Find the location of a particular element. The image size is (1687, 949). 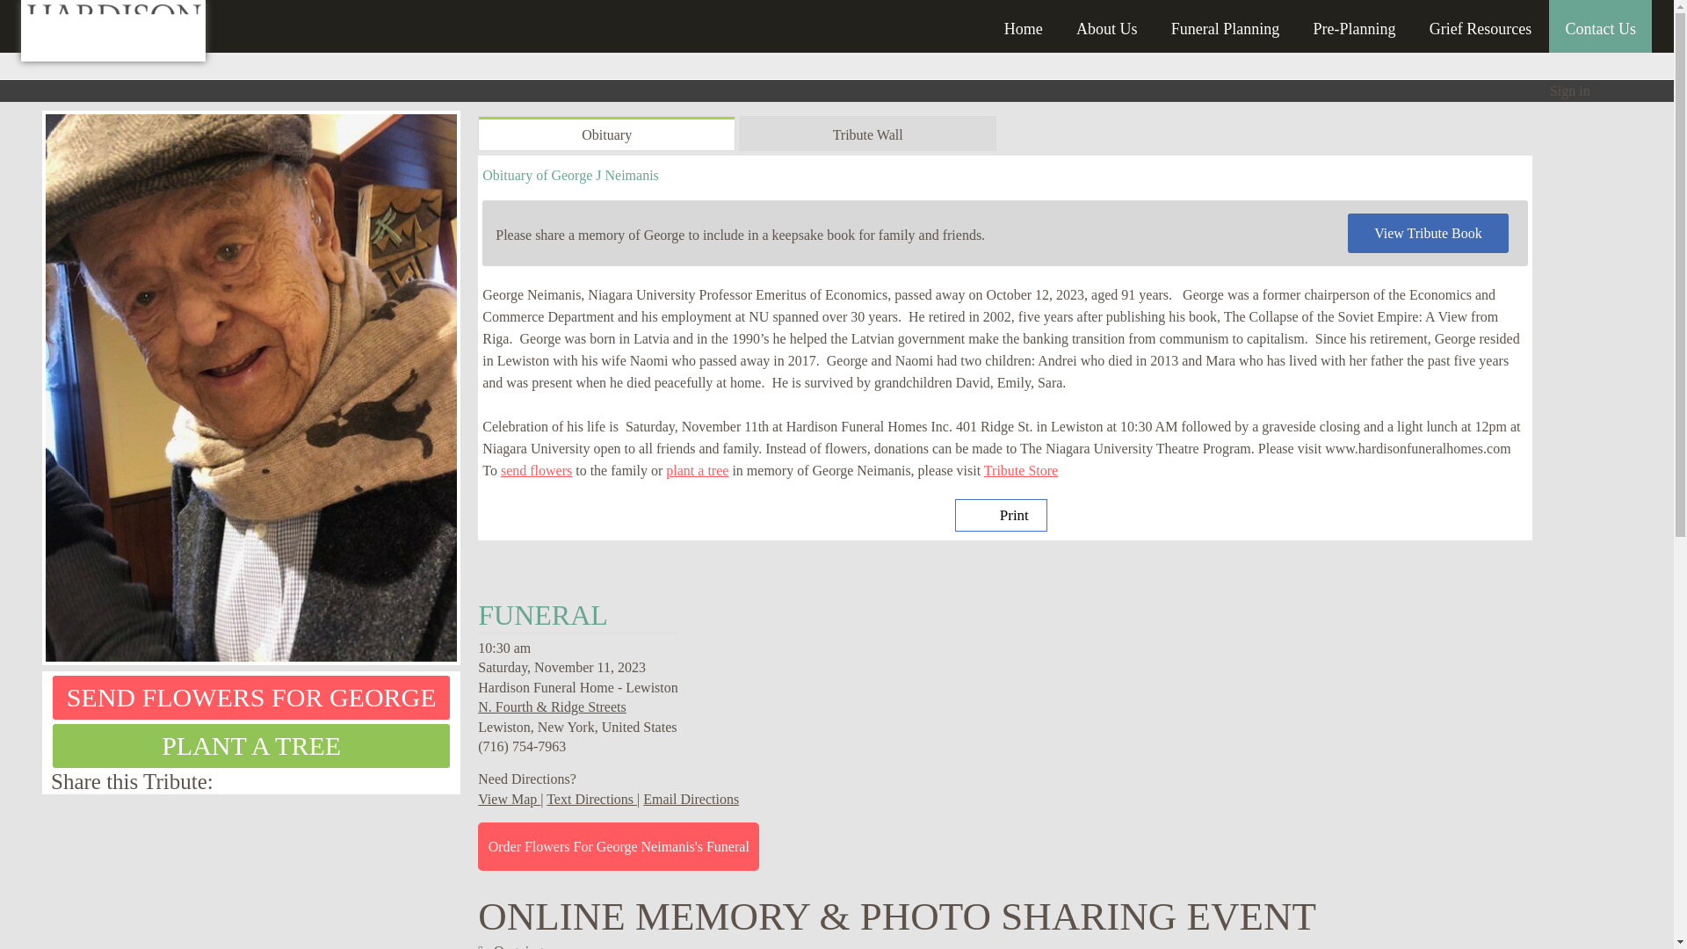

Twitter is located at coordinates (425, 780).